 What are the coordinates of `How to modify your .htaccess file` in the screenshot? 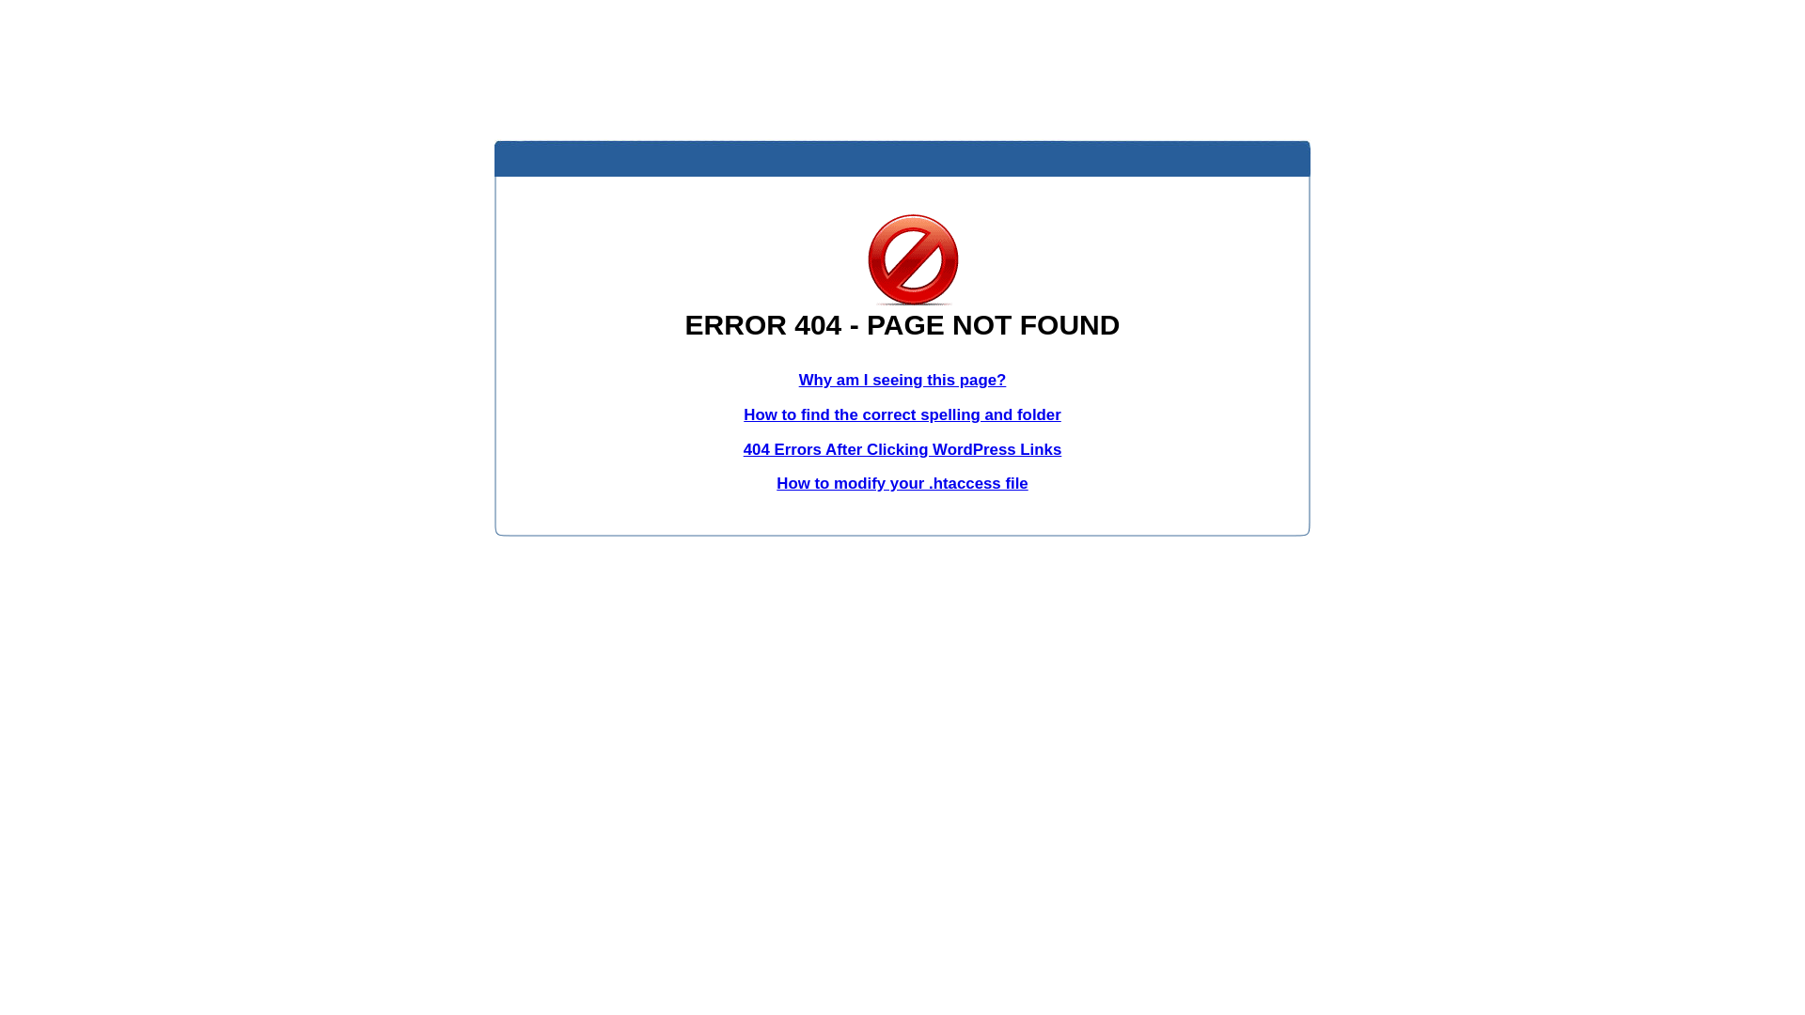 It's located at (902, 483).